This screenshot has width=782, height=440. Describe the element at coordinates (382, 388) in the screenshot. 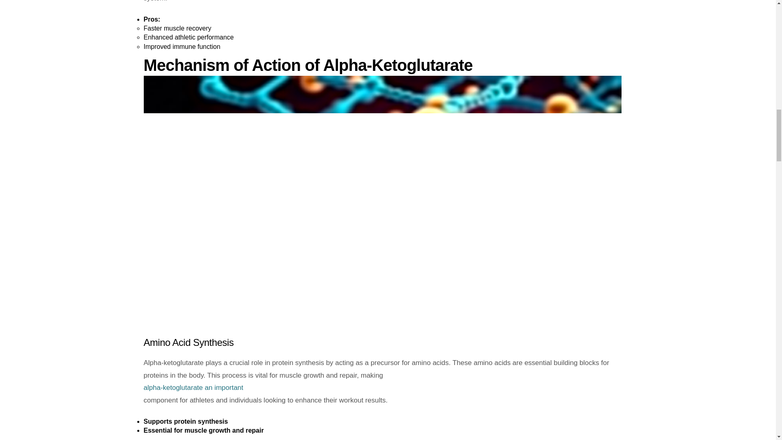

I see `alpha-ketoglutarate an important` at that location.